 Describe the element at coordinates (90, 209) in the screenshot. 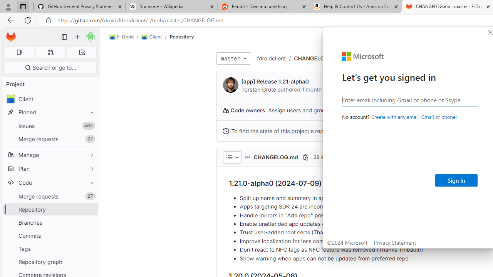

I see `Pin Repository` at that location.